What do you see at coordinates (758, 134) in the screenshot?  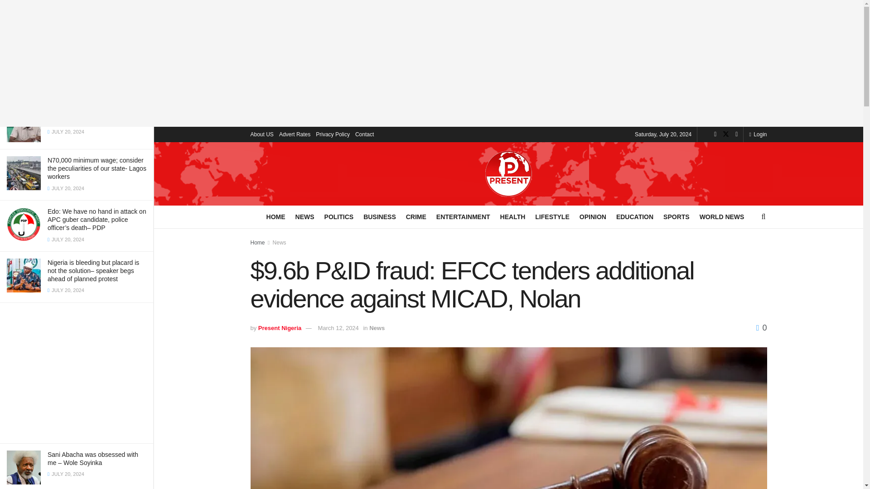 I see `Login` at bounding box center [758, 134].